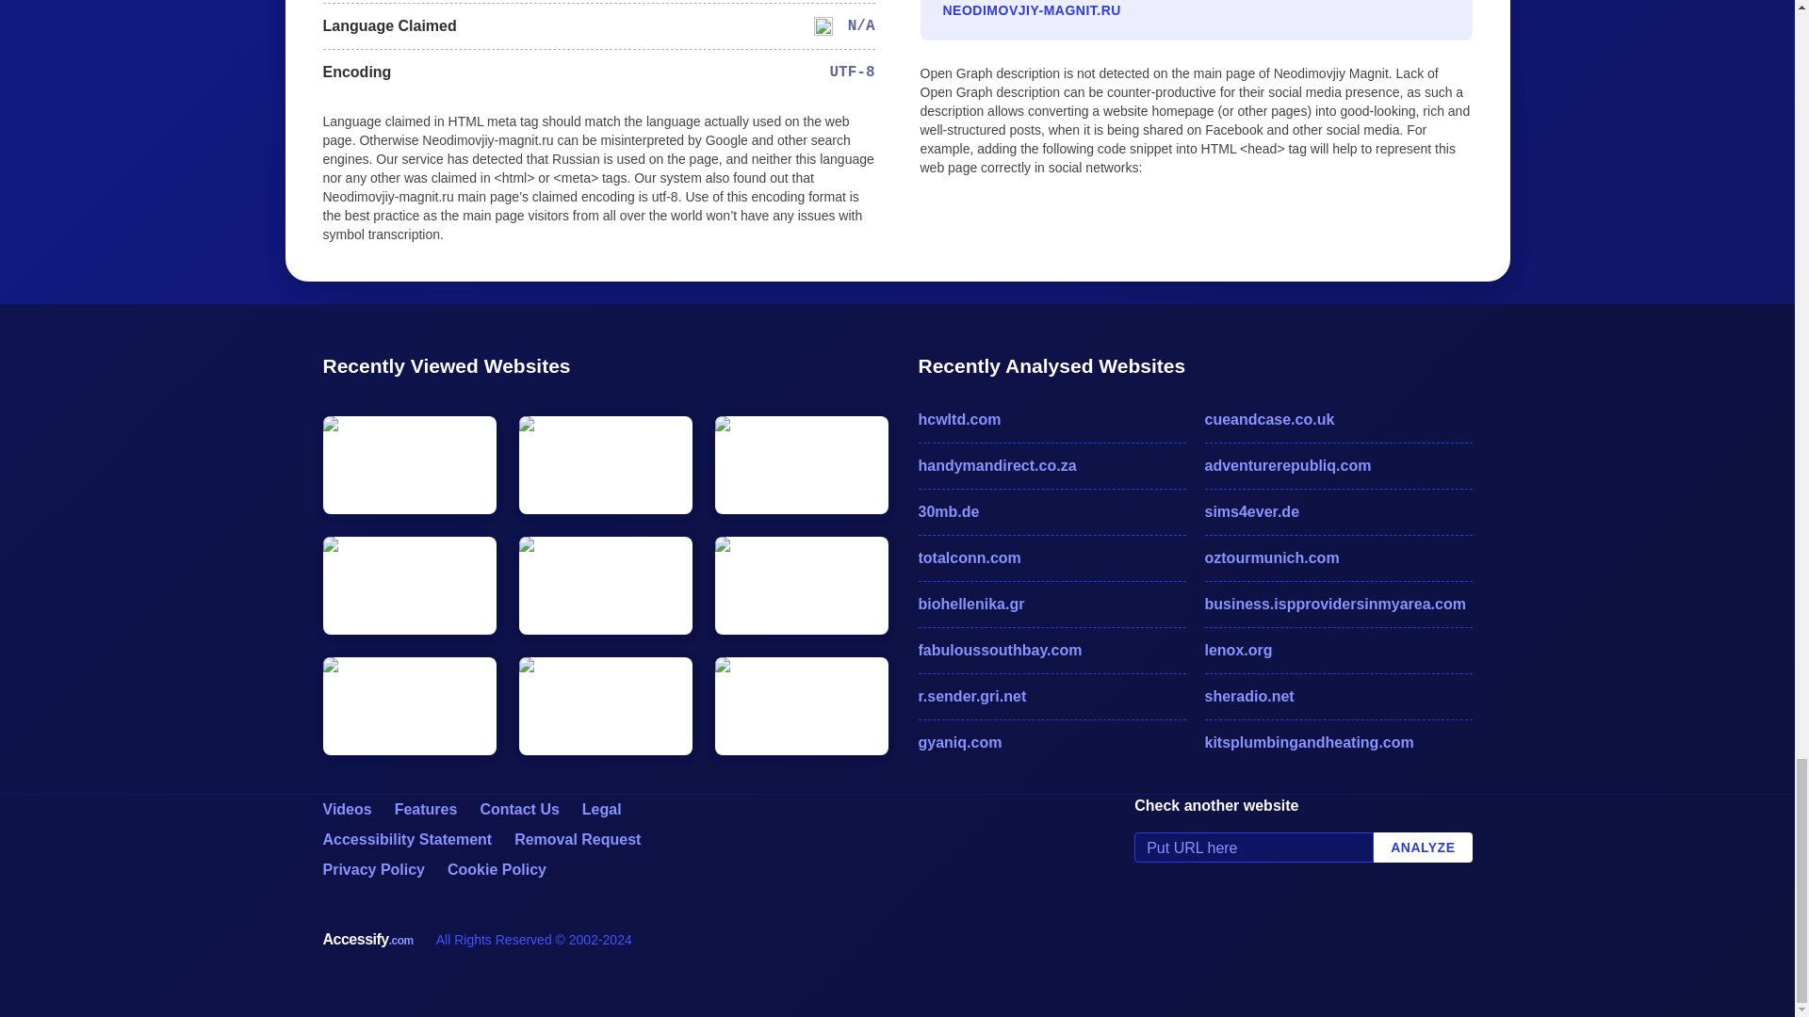  What do you see at coordinates (346, 810) in the screenshot?
I see `Screencasts: video tutorials and guides` at bounding box center [346, 810].